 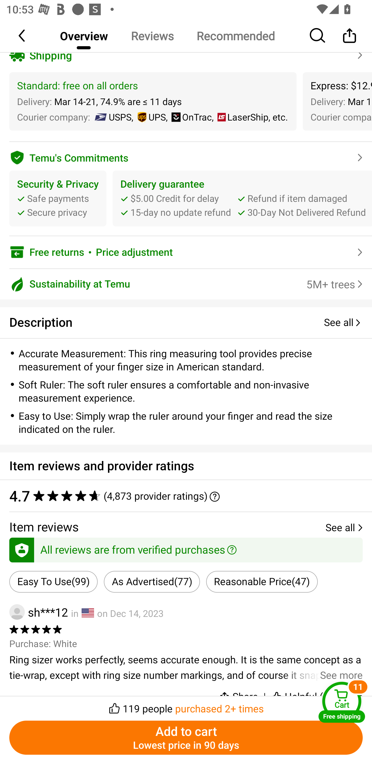 What do you see at coordinates (22, 35) in the screenshot?
I see `Back` at bounding box center [22, 35].